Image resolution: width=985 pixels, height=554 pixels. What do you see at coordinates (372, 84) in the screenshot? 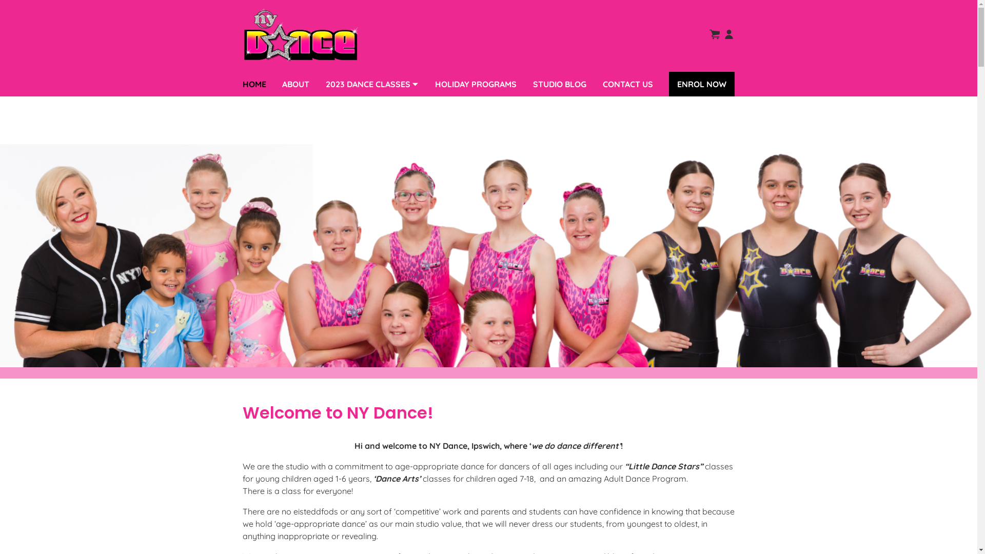
I see `2023 DANCE CLASSES` at bounding box center [372, 84].